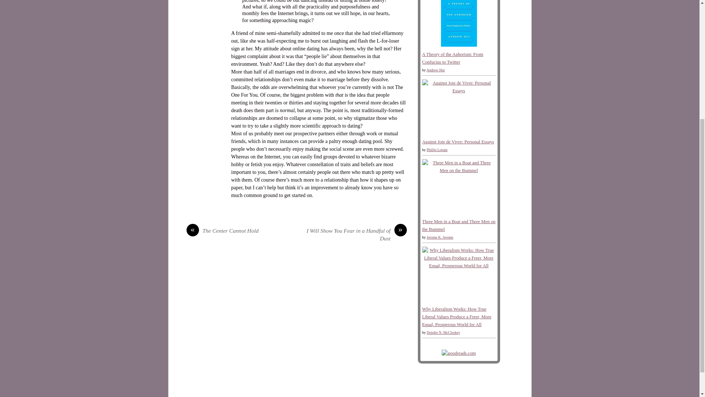  Describe the element at coordinates (435, 70) in the screenshot. I see `Andrew Hui` at that location.